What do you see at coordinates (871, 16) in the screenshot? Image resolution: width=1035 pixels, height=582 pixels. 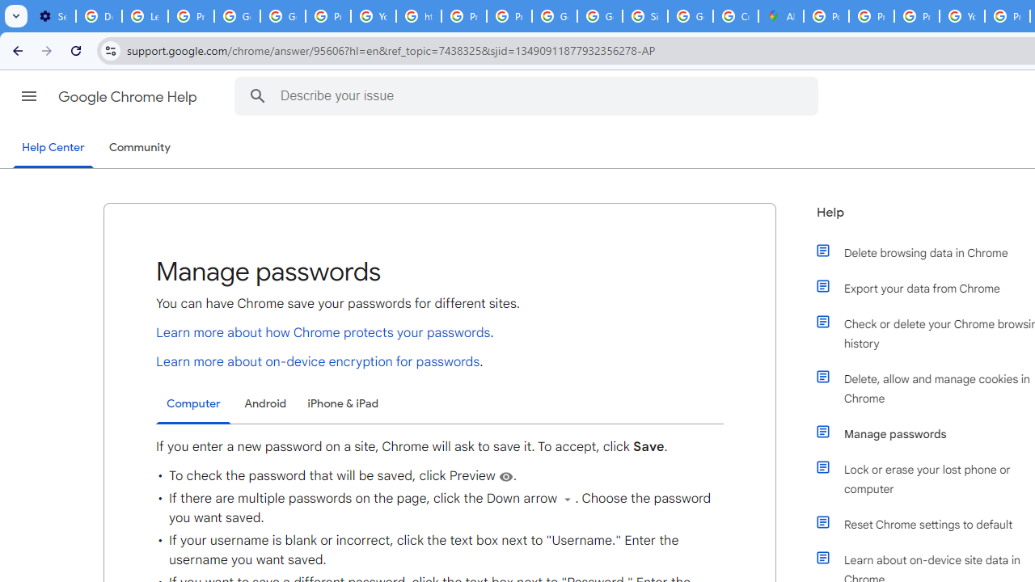 I see `Privacy Help Center - Policies Help` at bounding box center [871, 16].